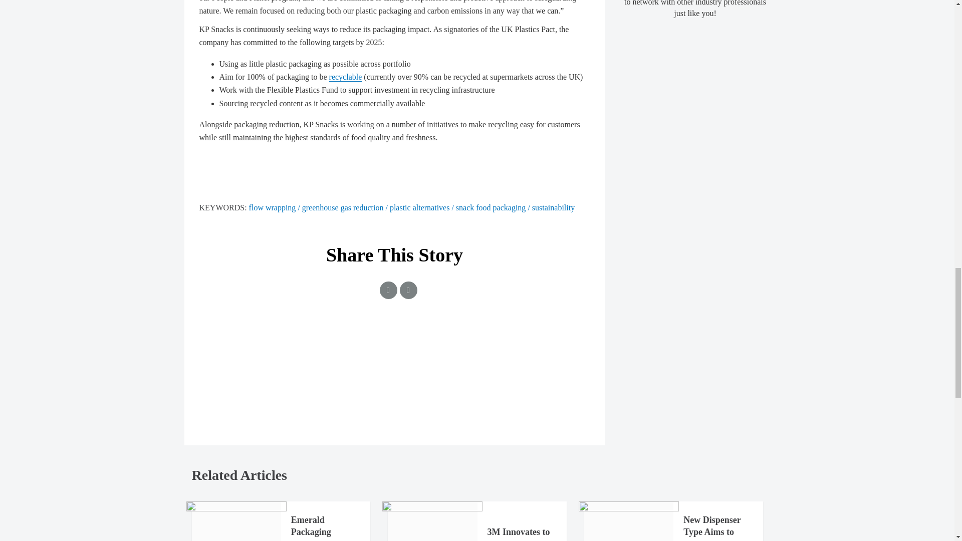  Describe the element at coordinates (346, 77) in the screenshot. I see `recyclable` at that location.